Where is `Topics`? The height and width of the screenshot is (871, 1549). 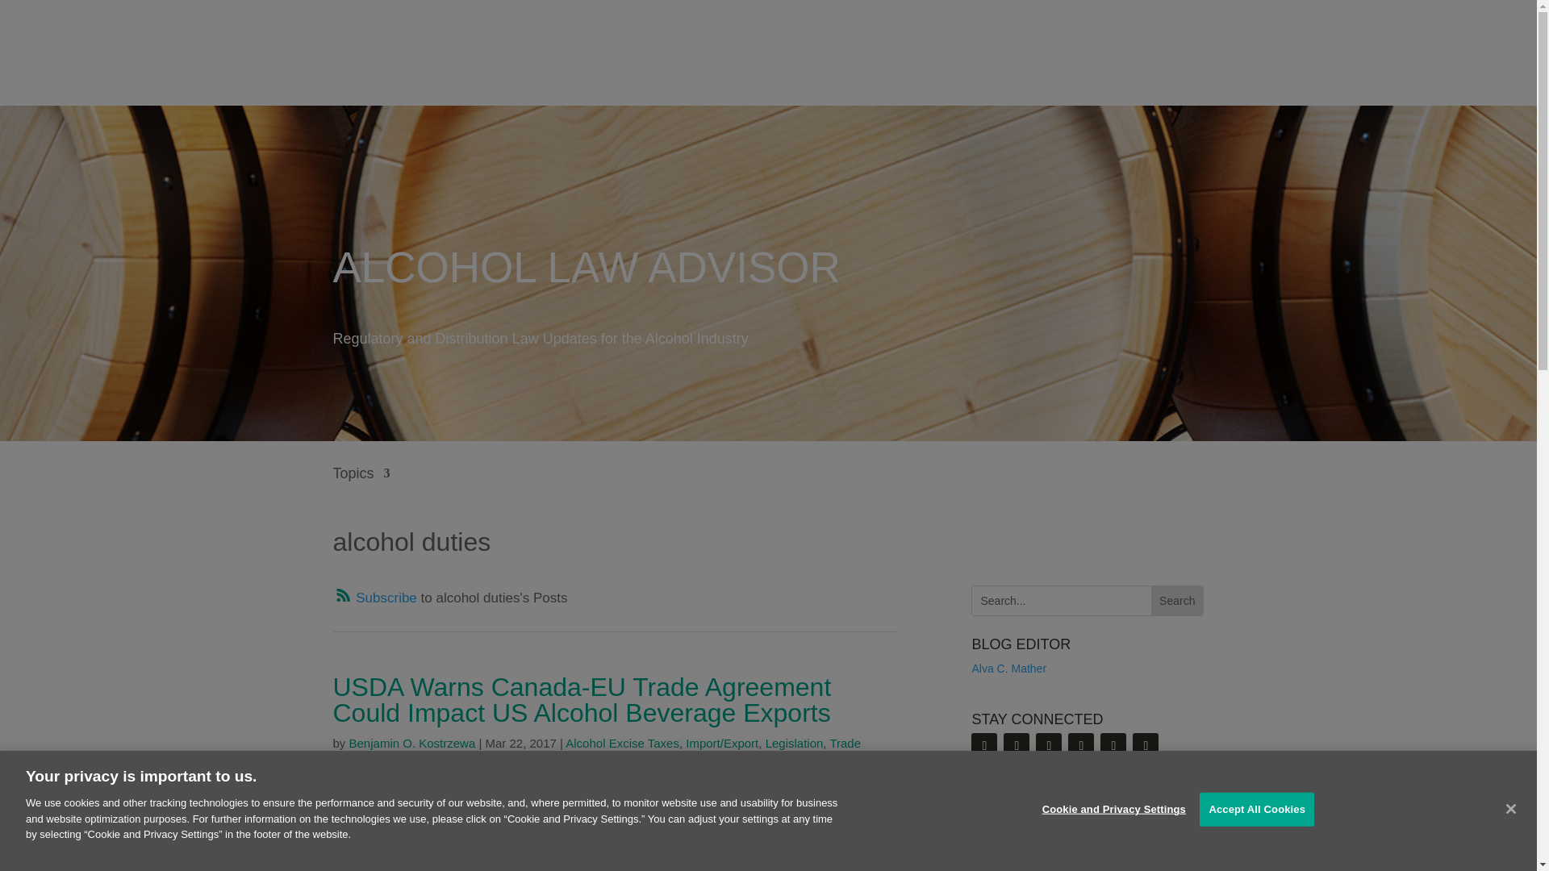 Topics is located at coordinates (361, 485).